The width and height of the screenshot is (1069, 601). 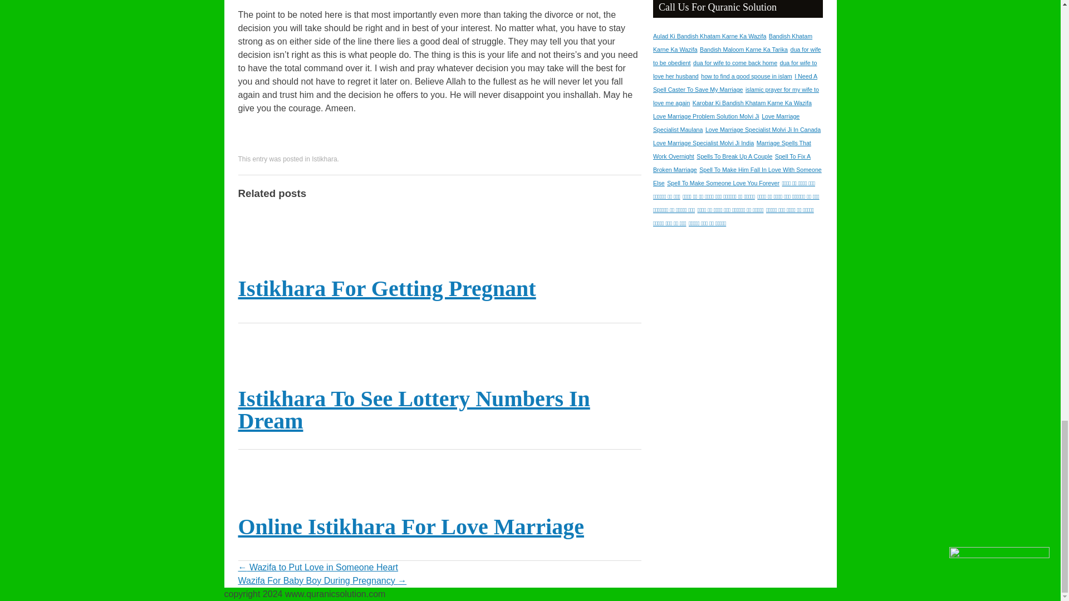 What do you see at coordinates (252, 354) in the screenshot?
I see `Istikhara To See Lottery Numbers In Dream 2` at bounding box center [252, 354].